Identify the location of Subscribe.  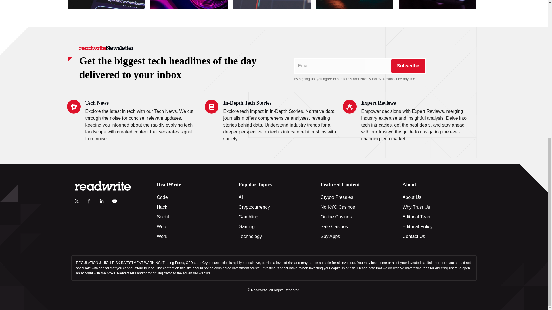
(408, 66).